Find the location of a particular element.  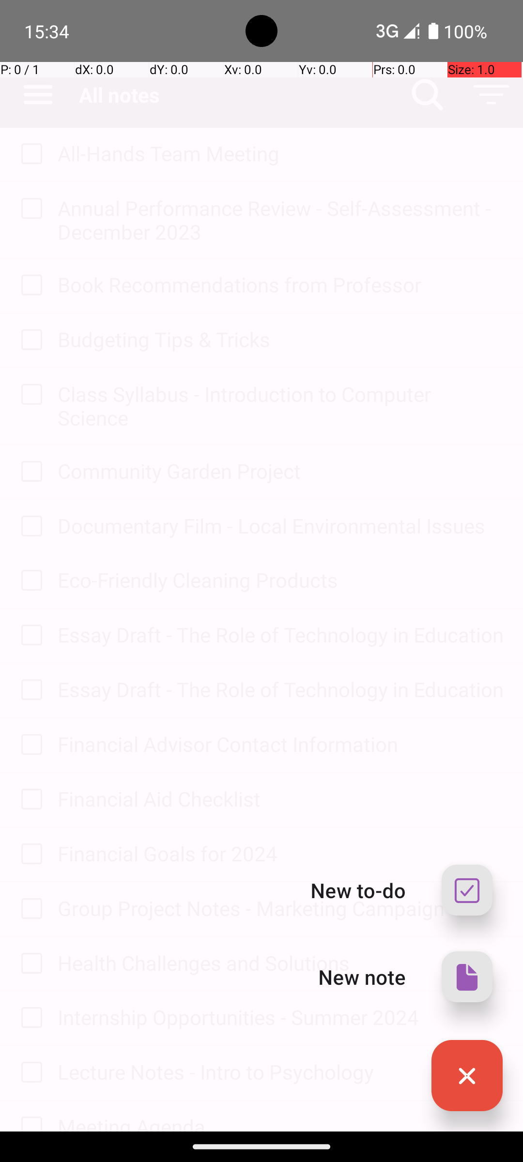

Community Garden Project is located at coordinates (281, 471).